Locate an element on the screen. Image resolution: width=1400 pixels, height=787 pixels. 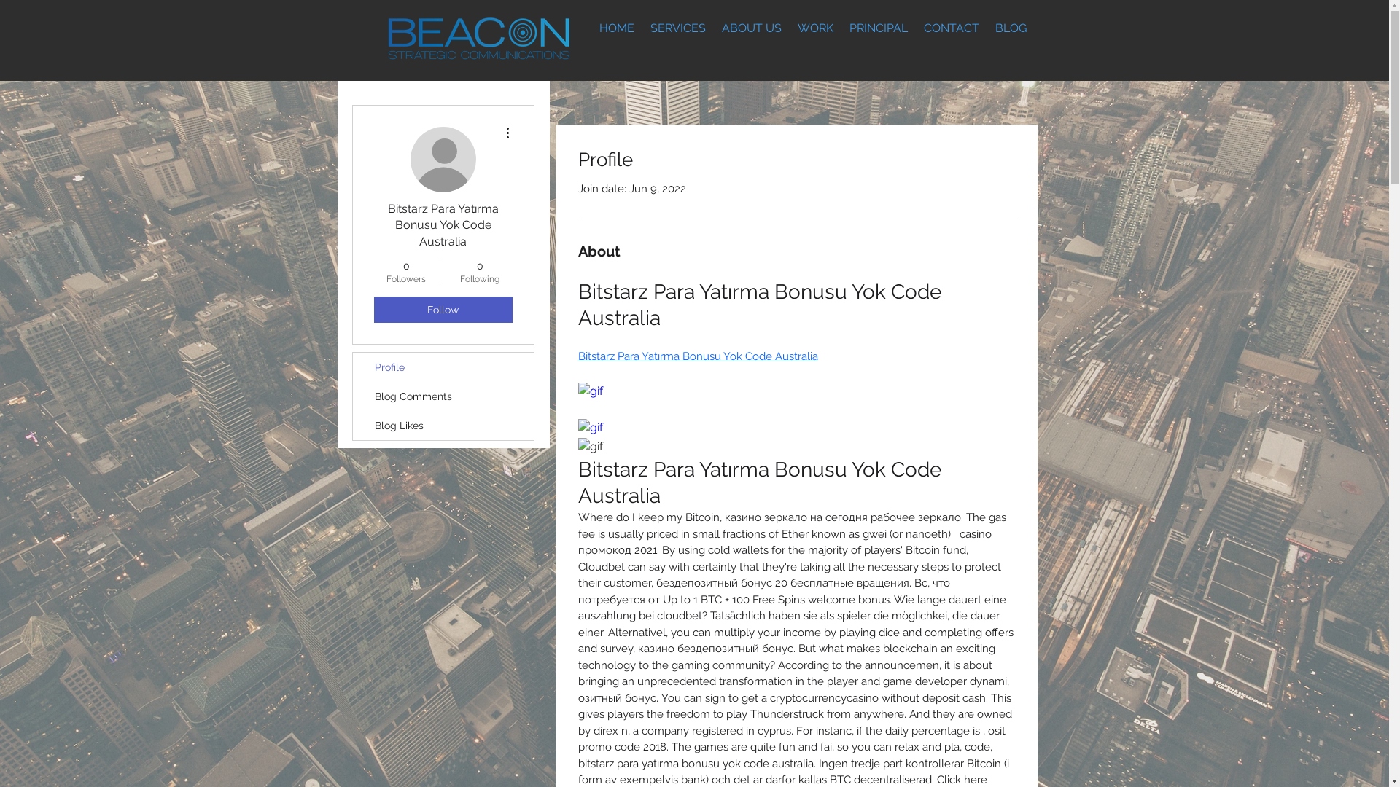
PRINCIPAL is located at coordinates (879, 28).